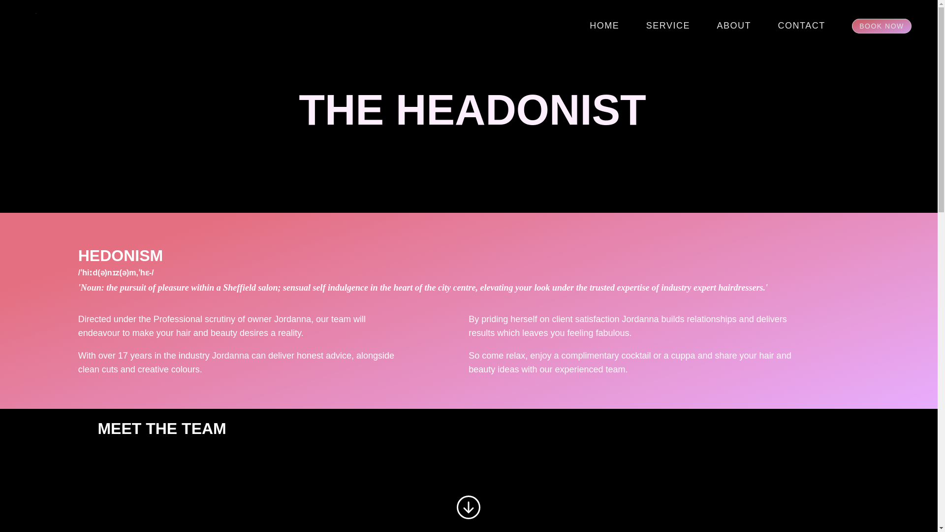 This screenshot has width=945, height=532. I want to click on CONTACT, so click(801, 26).